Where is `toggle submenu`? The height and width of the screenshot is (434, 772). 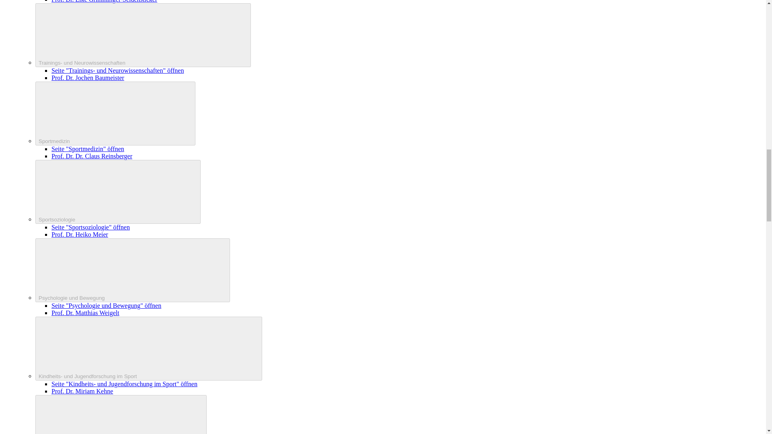
toggle submenu is located at coordinates (143, 35).